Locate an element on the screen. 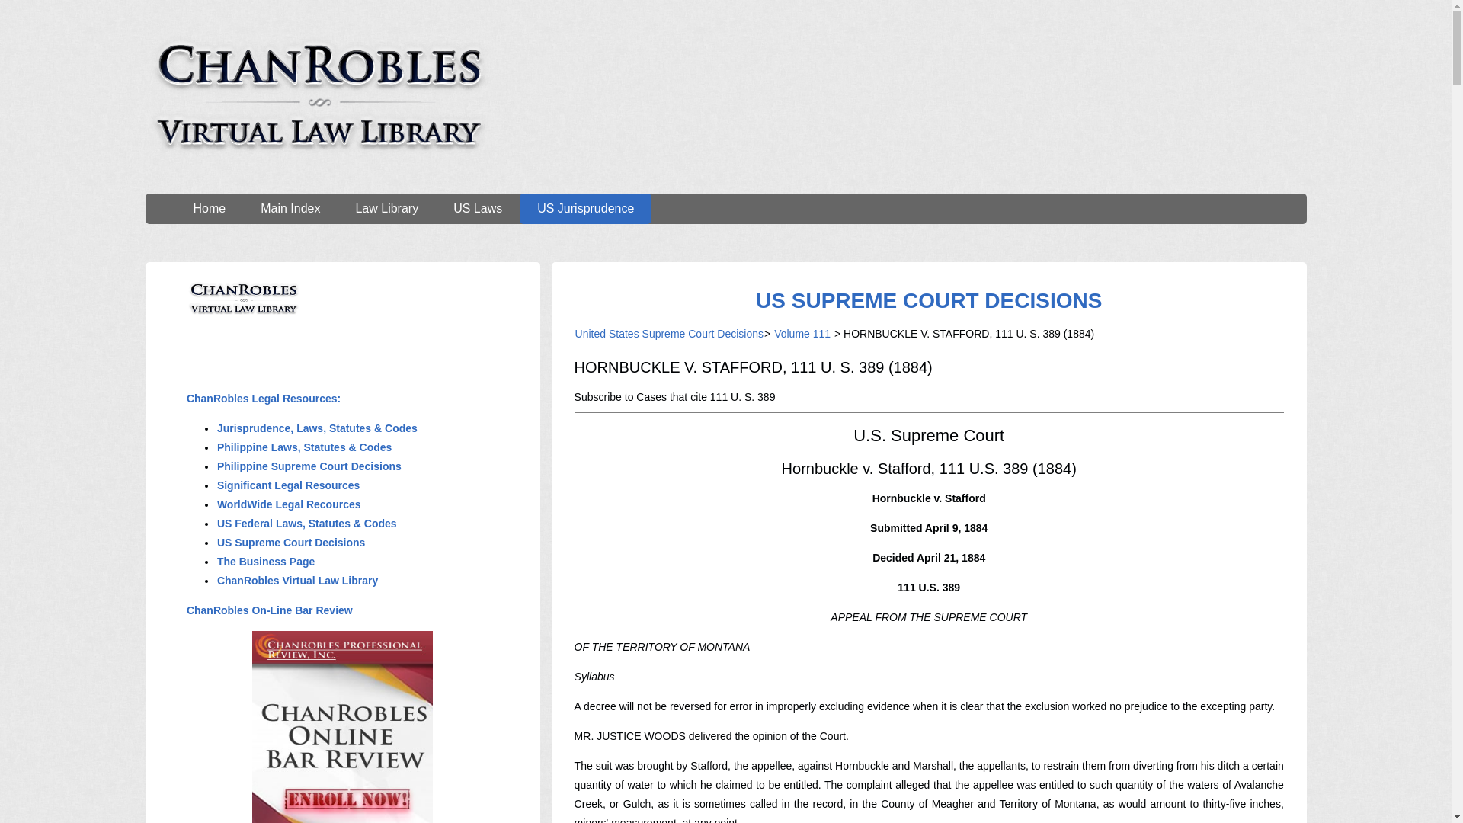  Philippine Supreme Court Decisions is located at coordinates (309, 466).